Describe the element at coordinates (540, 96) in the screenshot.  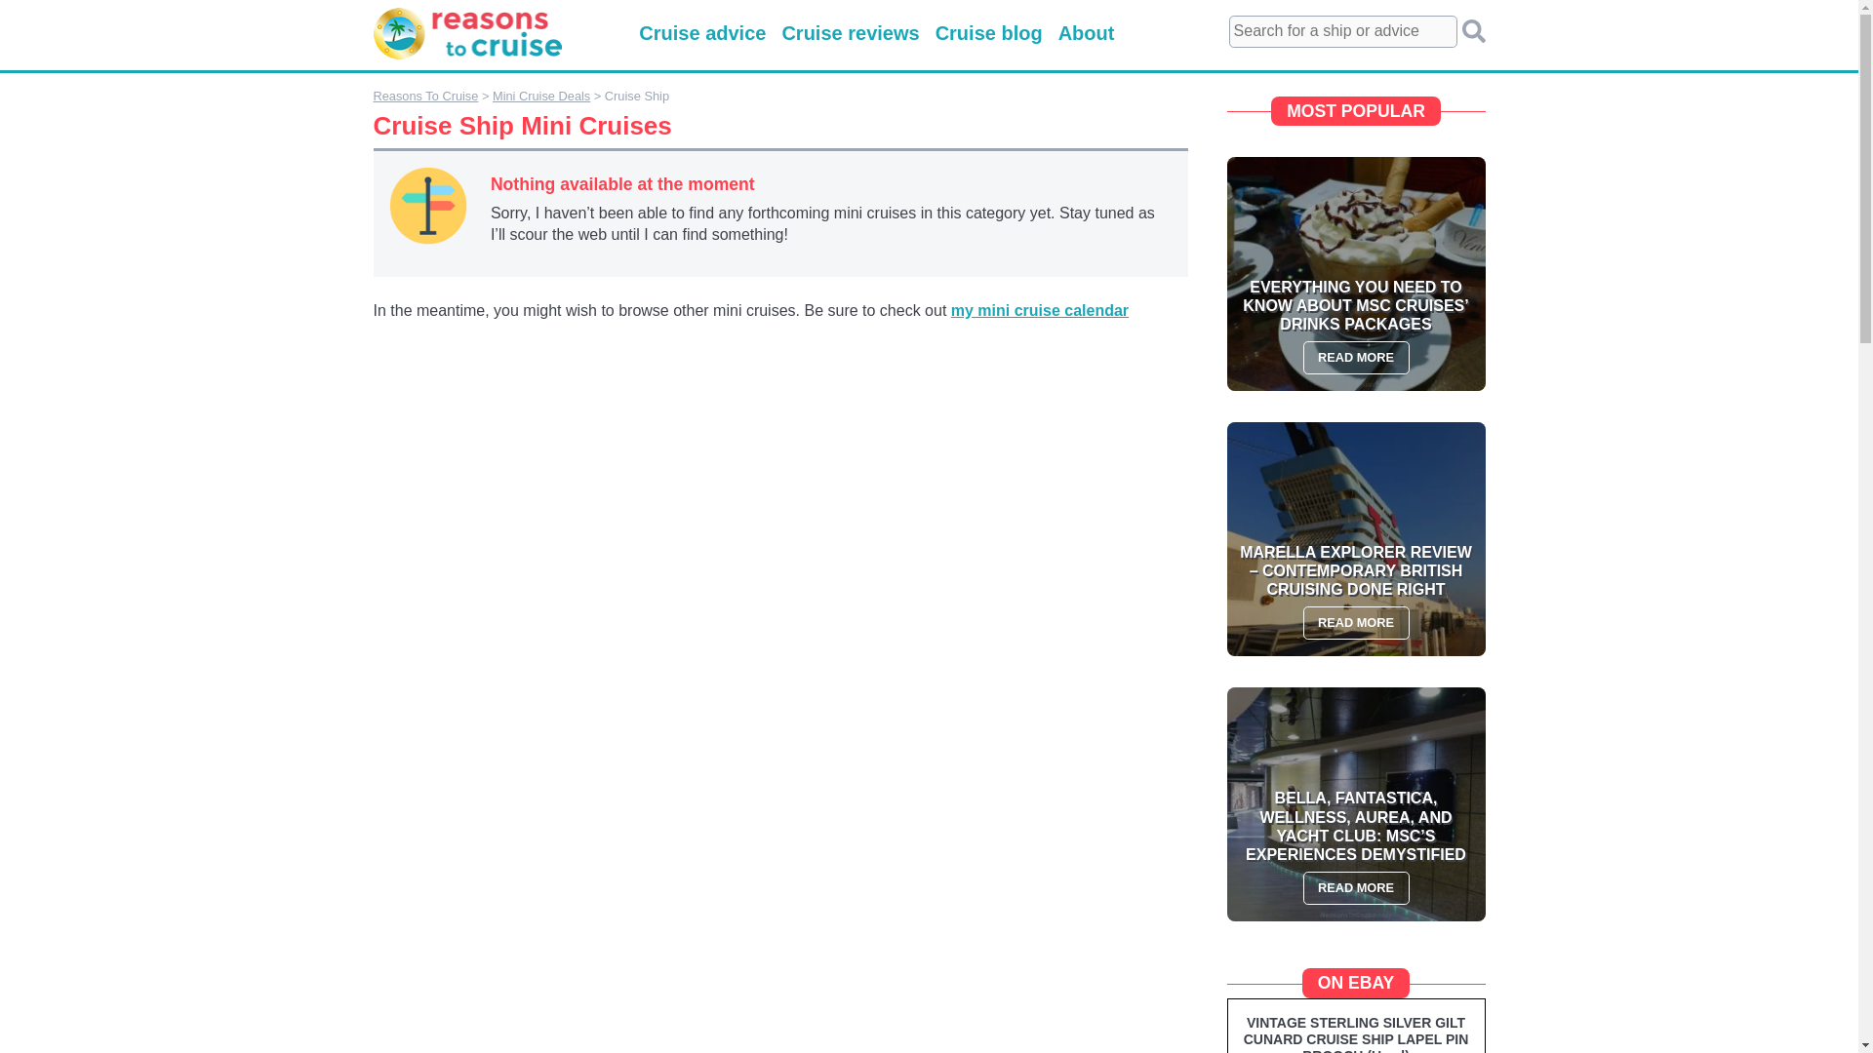
I see `Mini Cruise Deals` at that location.